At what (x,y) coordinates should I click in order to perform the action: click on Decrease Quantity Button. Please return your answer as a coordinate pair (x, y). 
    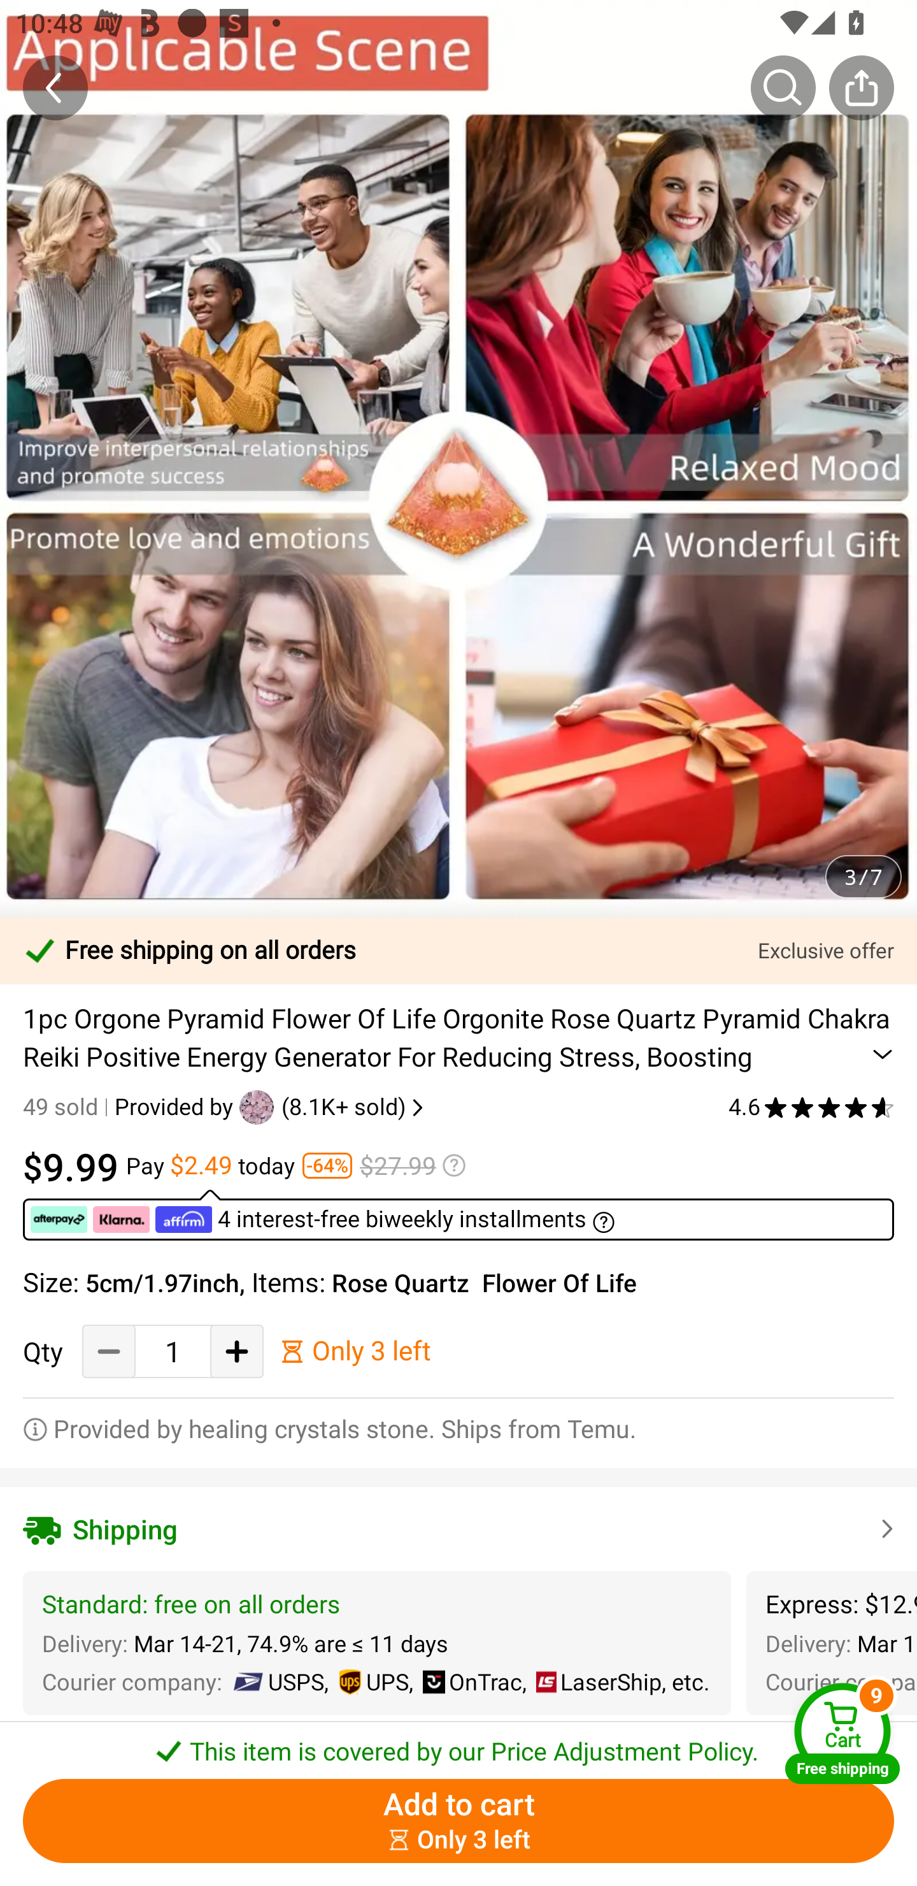
    Looking at the image, I should click on (109, 1351).